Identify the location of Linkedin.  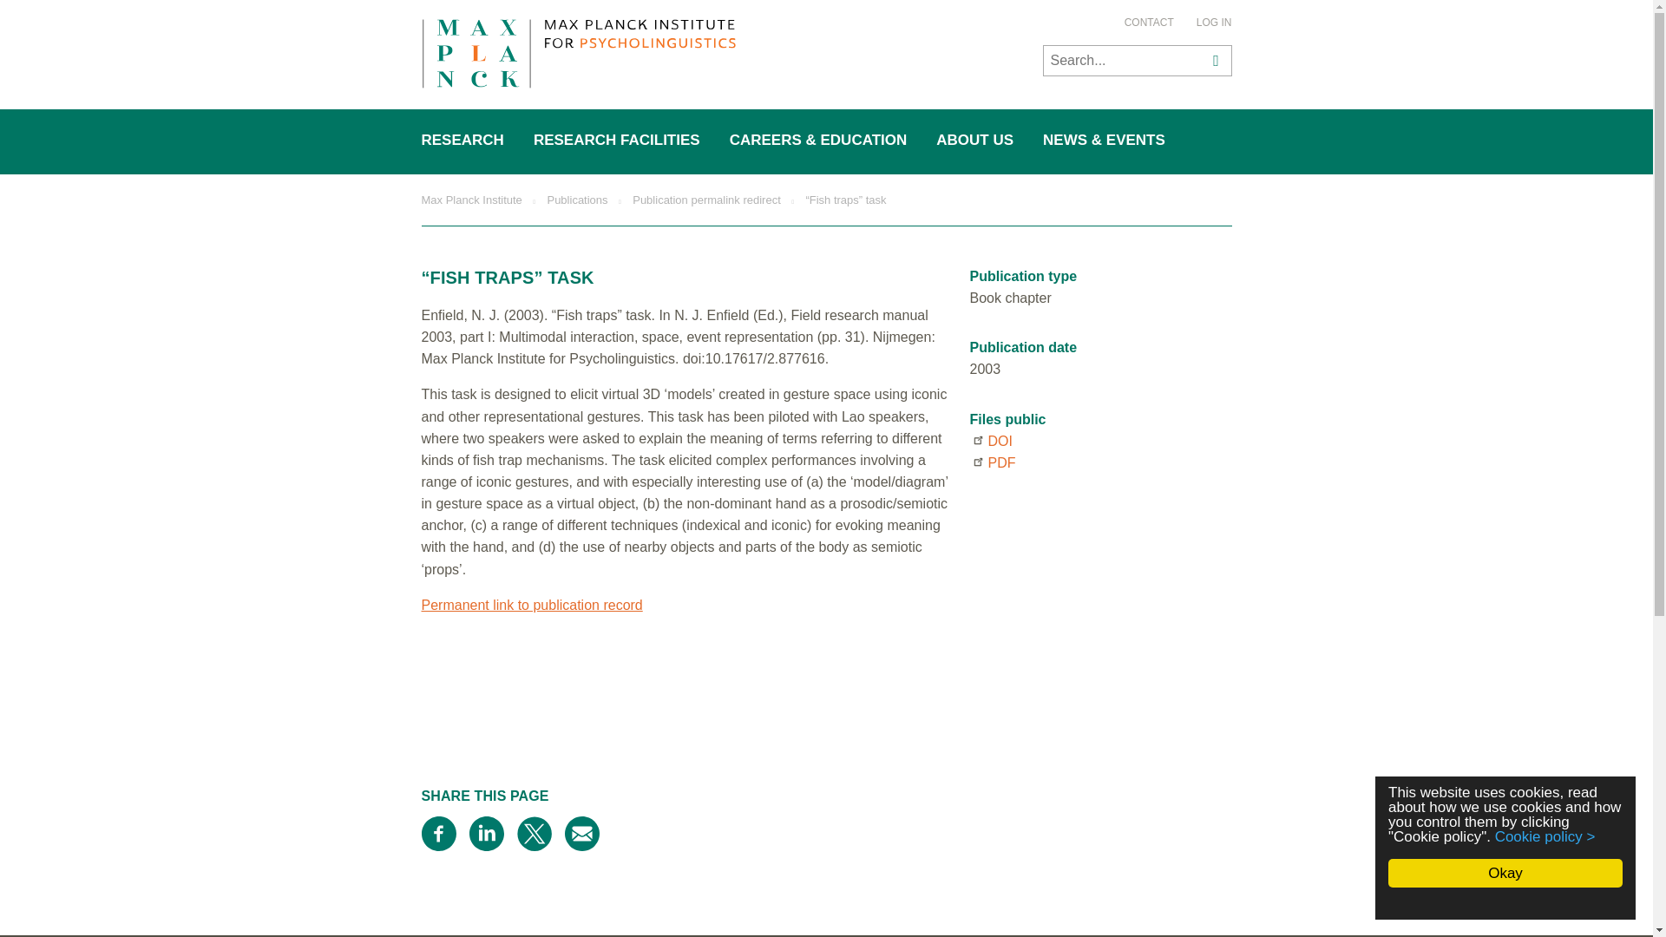
(485, 833).